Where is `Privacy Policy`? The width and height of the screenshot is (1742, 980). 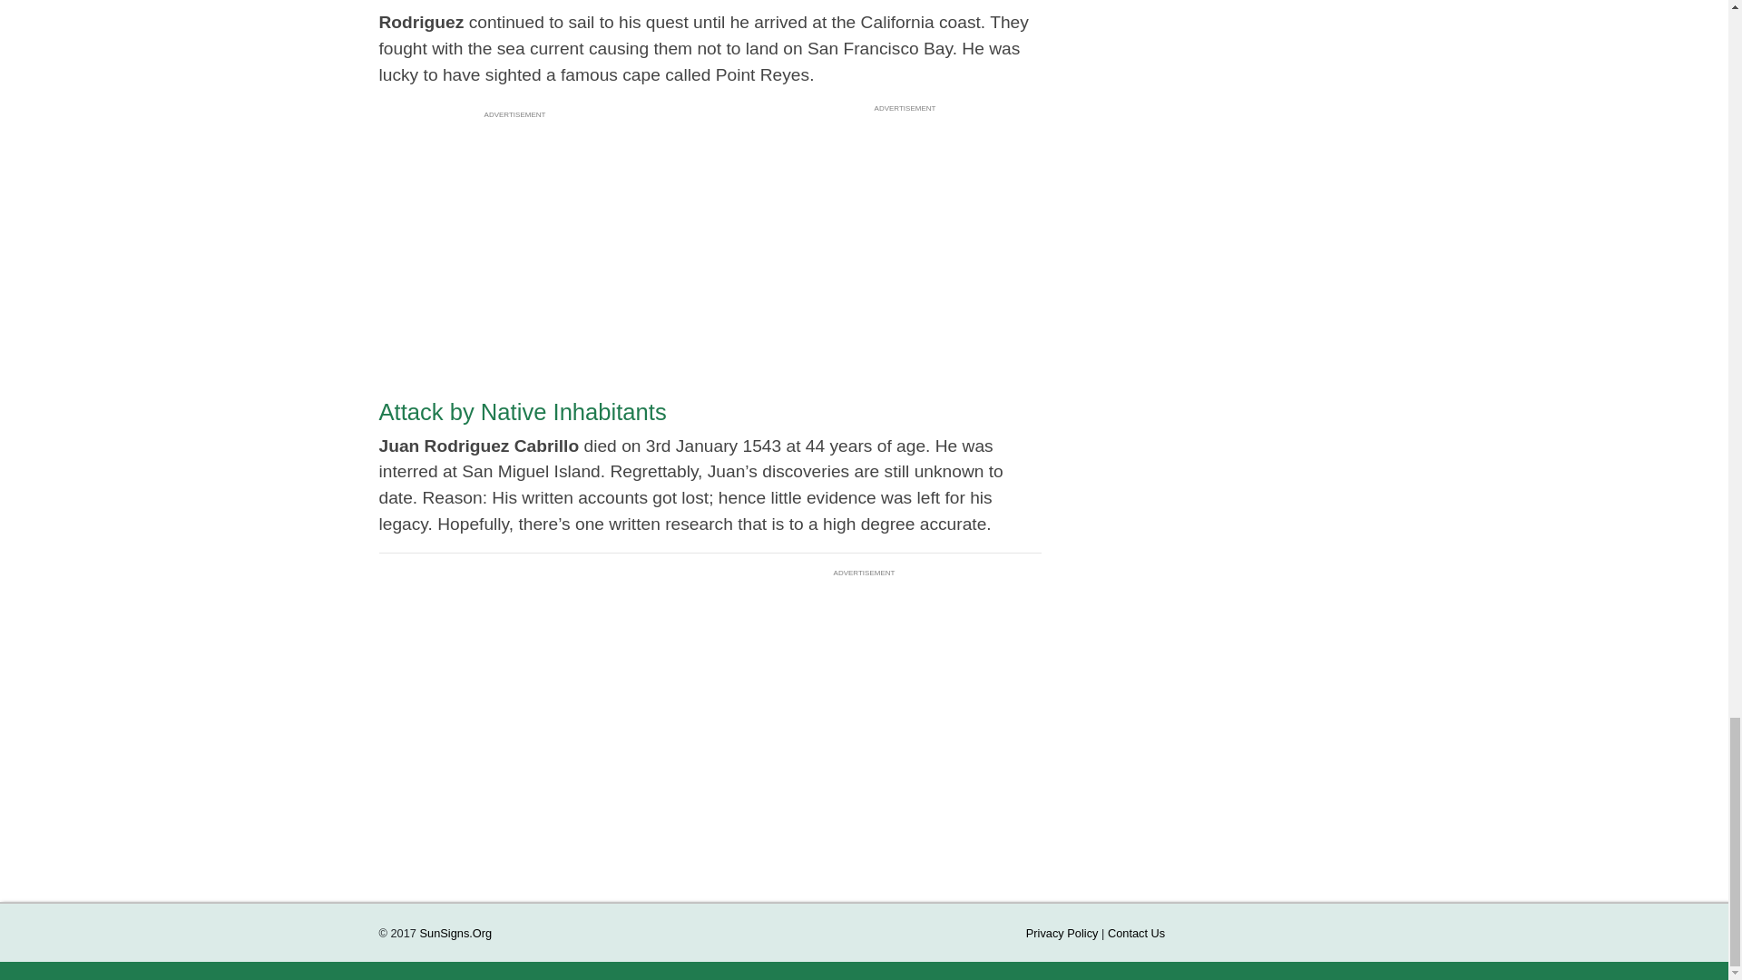 Privacy Policy is located at coordinates (1062, 933).